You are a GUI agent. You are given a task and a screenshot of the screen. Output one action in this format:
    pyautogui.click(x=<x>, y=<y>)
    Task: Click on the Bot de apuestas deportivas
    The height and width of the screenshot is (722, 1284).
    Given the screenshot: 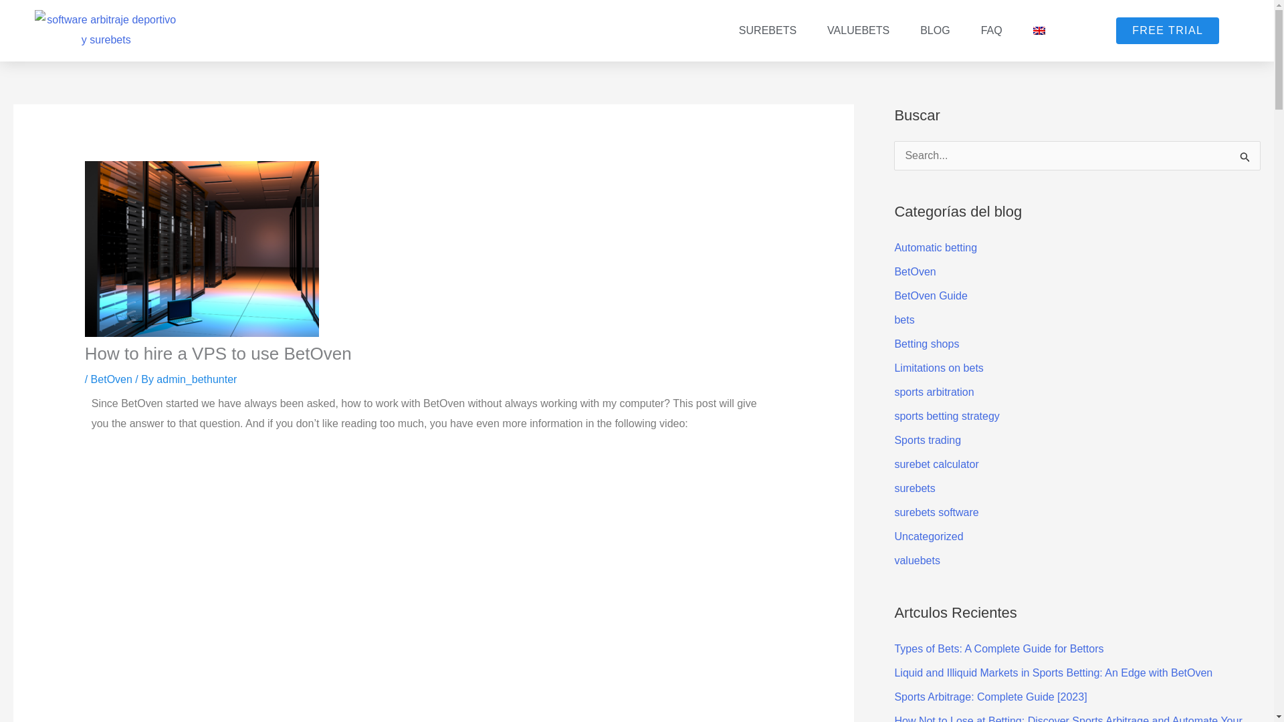 What is the action you would take?
    pyautogui.click(x=768, y=31)
    